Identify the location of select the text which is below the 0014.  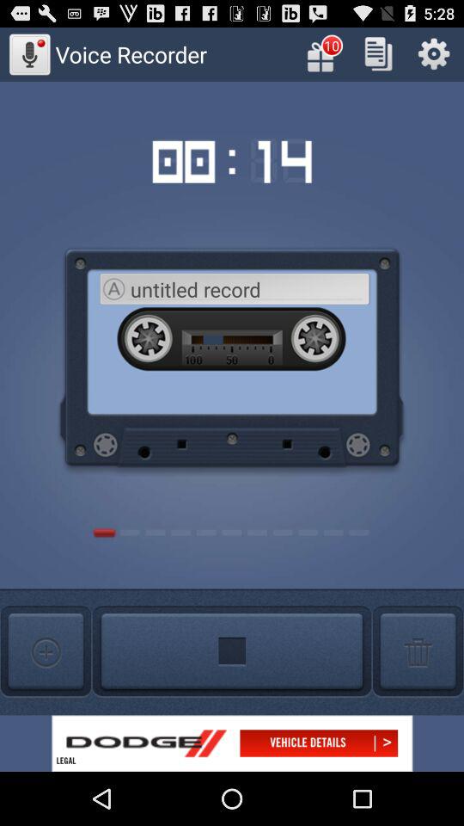
(249, 289).